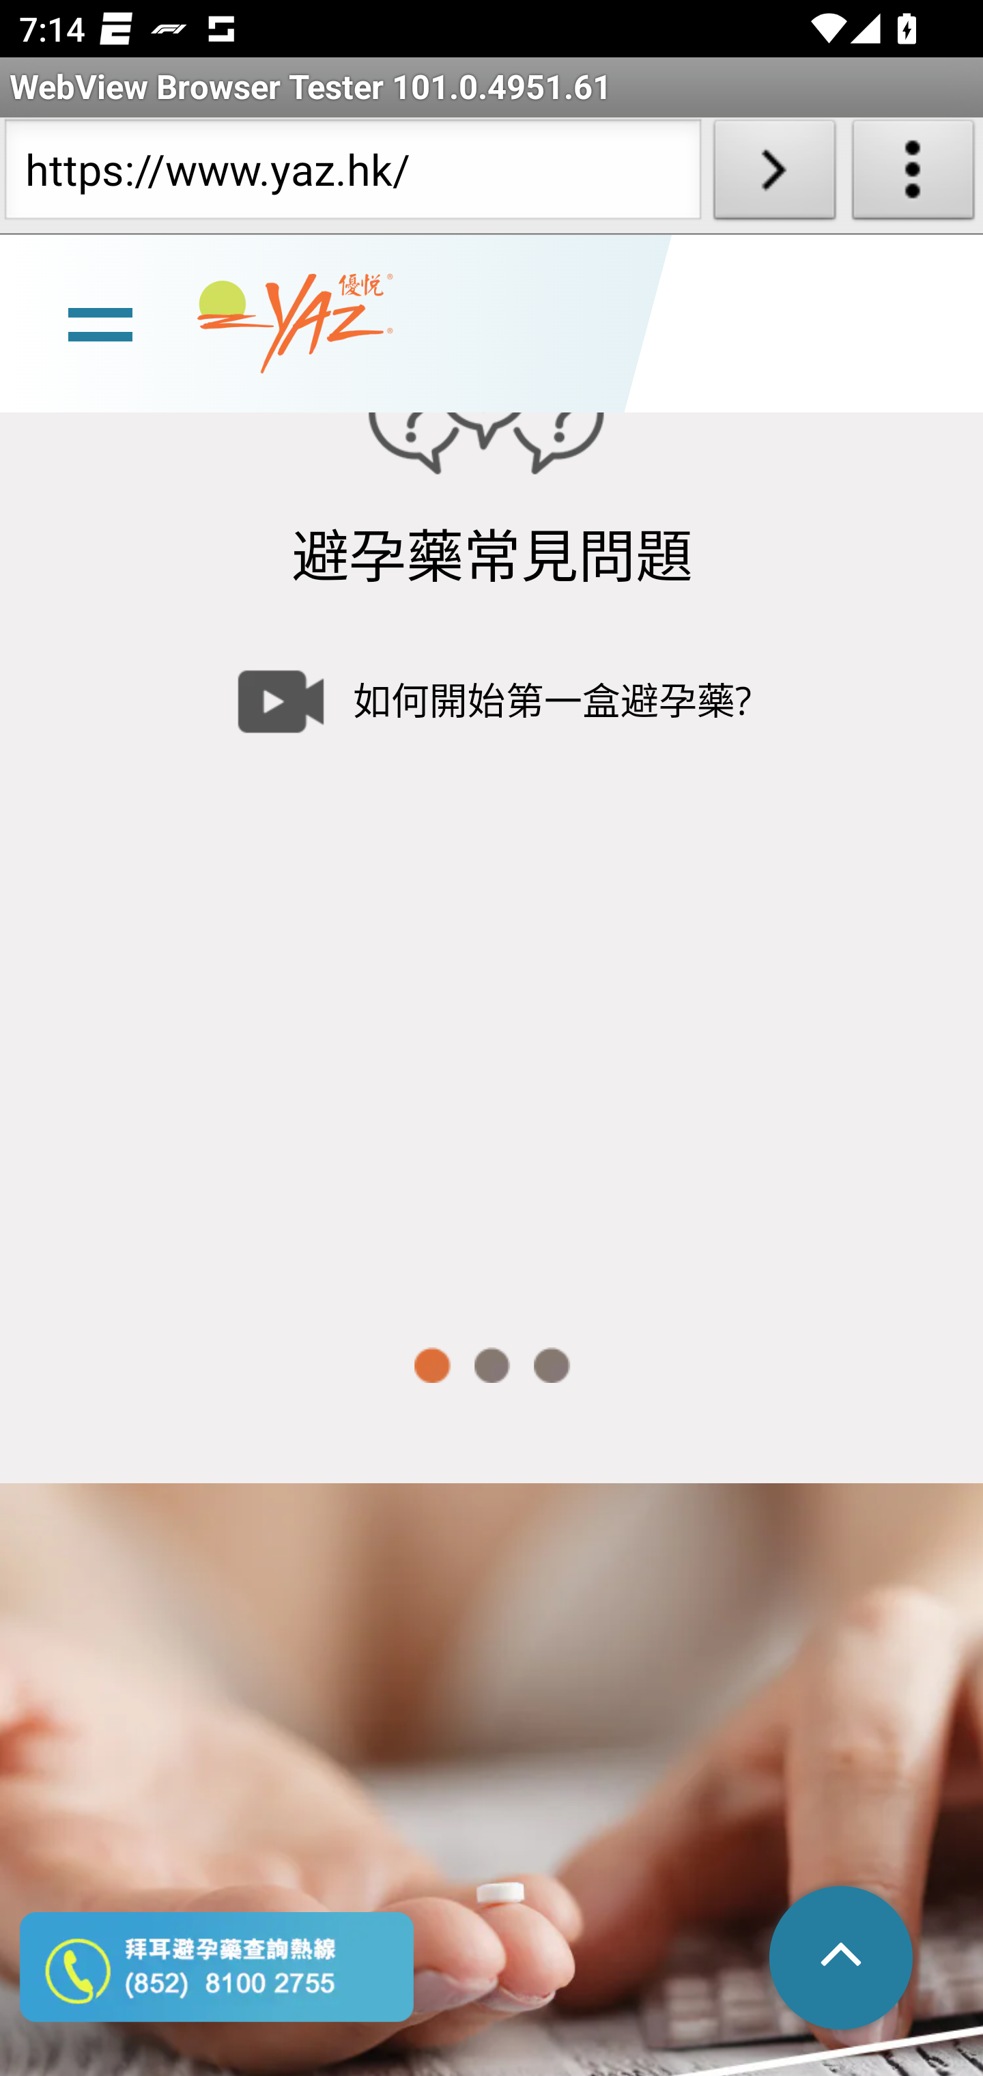 The image size is (983, 2076). What do you see at coordinates (913, 175) in the screenshot?
I see `About WebView` at bounding box center [913, 175].